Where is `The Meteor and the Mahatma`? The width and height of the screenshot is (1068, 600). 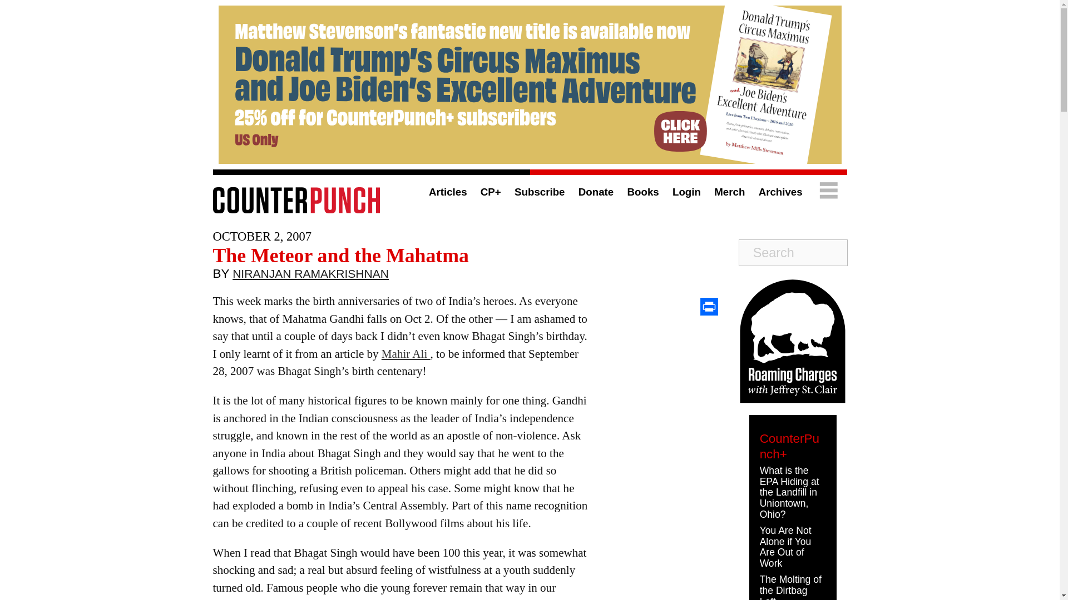 The Meteor and the Mahatma is located at coordinates (340, 255).